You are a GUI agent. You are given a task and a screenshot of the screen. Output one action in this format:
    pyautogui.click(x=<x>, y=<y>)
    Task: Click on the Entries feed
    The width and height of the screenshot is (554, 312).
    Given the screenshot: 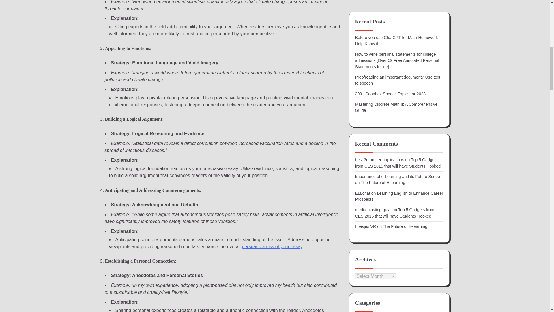 What is the action you would take?
    pyautogui.click(x=366, y=98)
    